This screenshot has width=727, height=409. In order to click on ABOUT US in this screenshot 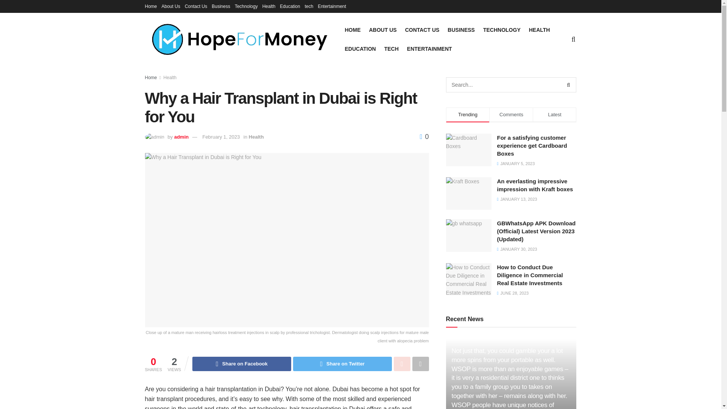, I will do `click(382, 30)`.